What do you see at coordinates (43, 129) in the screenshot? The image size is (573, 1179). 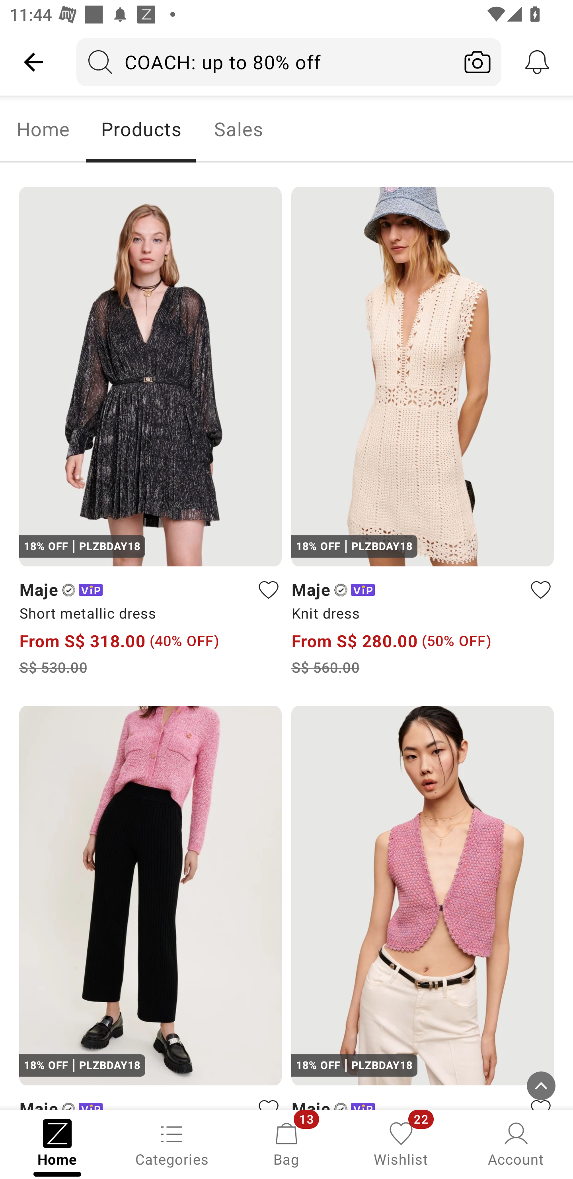 I see `Home` at bounding box center [43, 129].